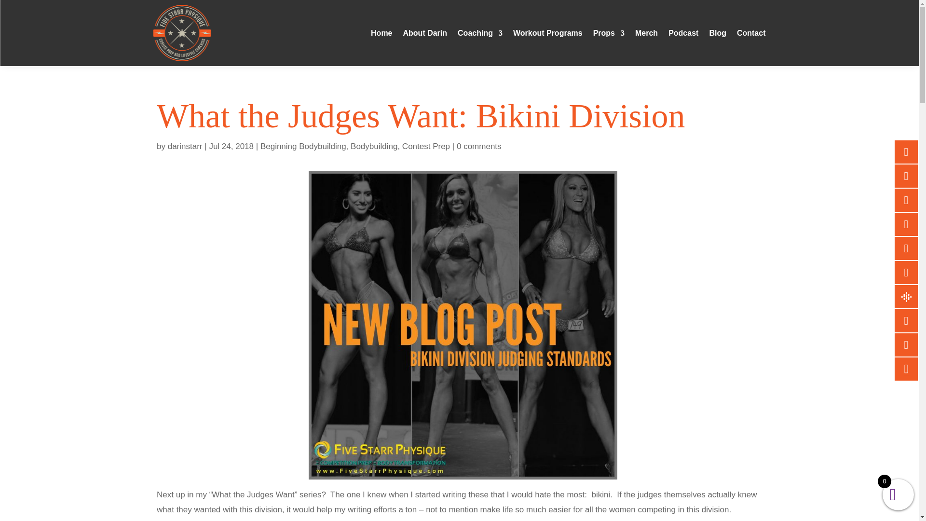 The width and height of the screenshot is (926, 521). What do you see at coordinates (381, 33) in the screenshot?
I see `Home` at bounding box center [381, 33].